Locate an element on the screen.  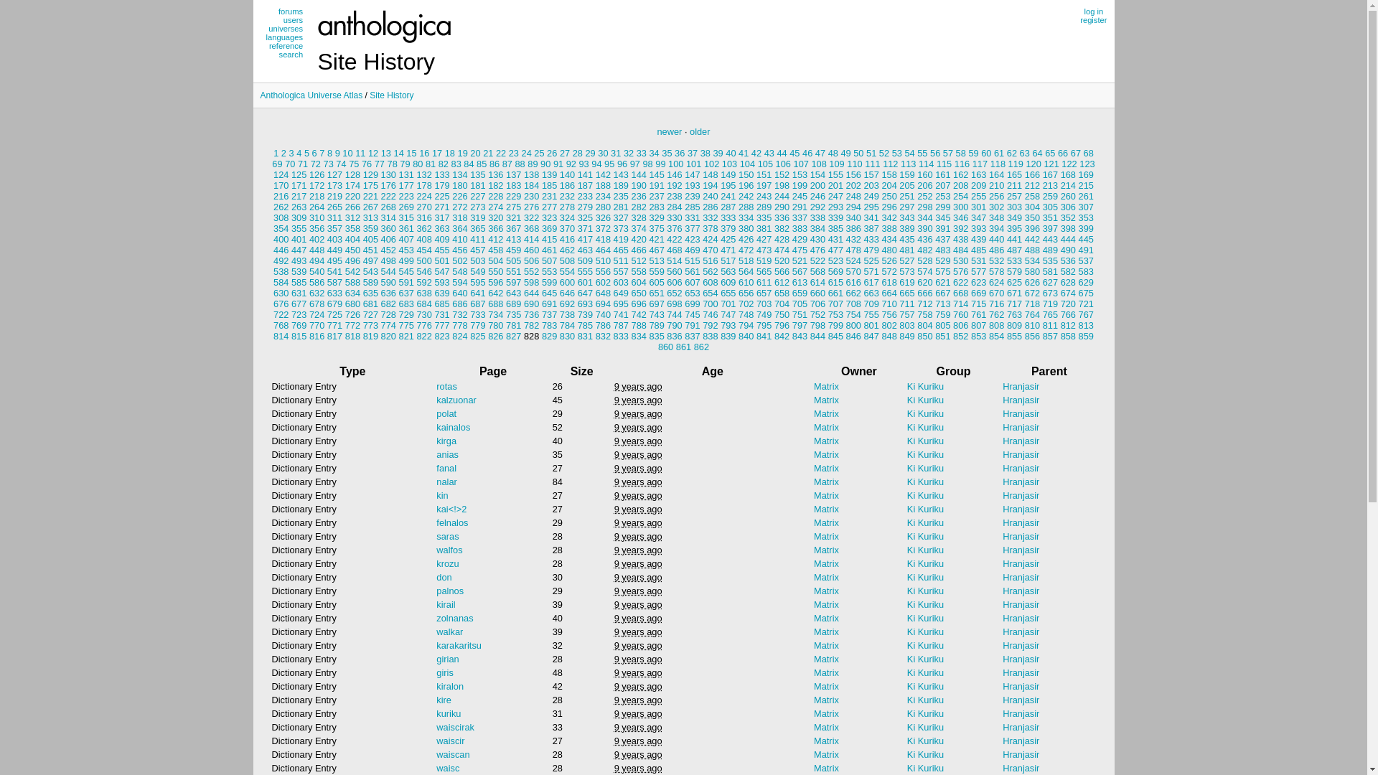
562 is located at coordinates (711, 271).